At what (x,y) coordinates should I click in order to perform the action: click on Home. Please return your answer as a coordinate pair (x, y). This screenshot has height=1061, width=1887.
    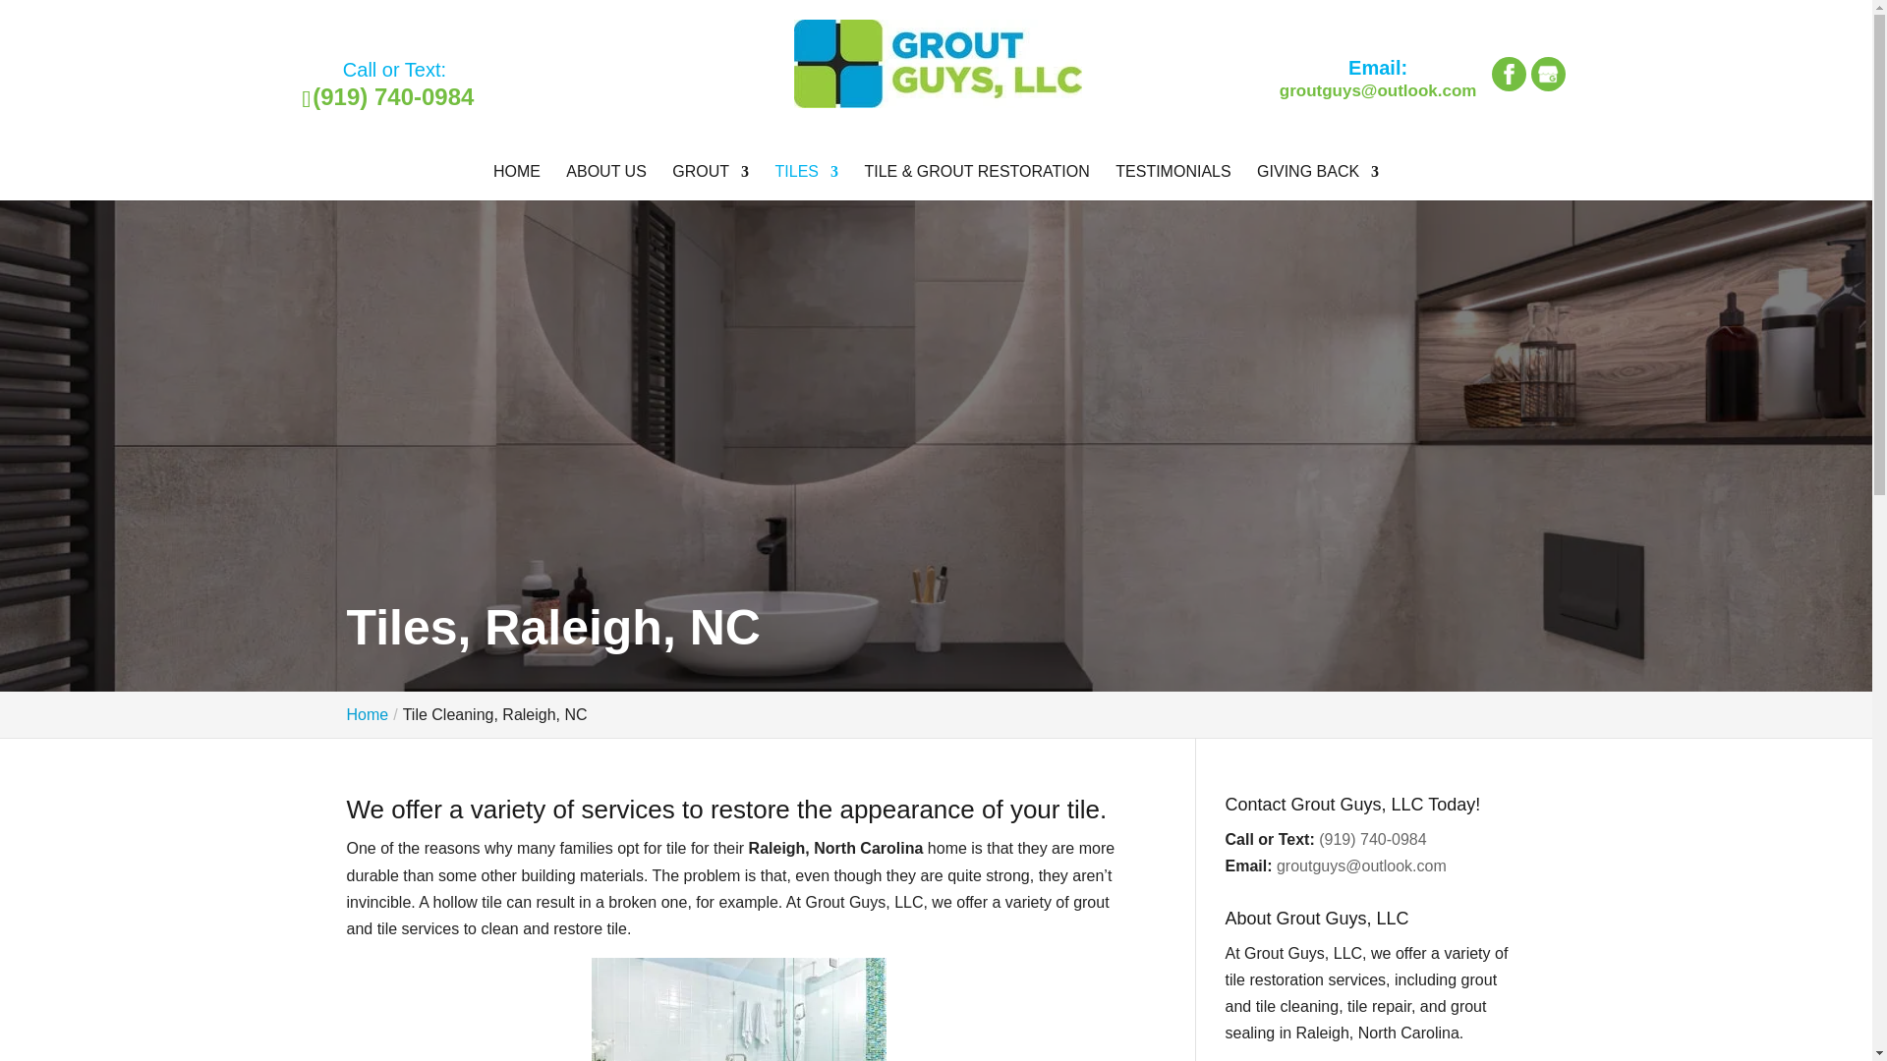
    Looking at the image, I should click on (367, 714).